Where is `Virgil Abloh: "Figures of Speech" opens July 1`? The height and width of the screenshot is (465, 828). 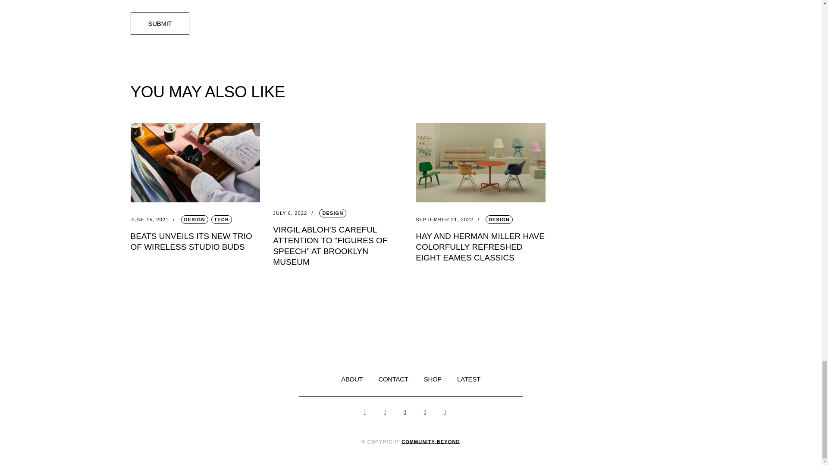
Virgil Abloh: "Figures of Speech" opens July 1 is located at coordinates (338, 159).